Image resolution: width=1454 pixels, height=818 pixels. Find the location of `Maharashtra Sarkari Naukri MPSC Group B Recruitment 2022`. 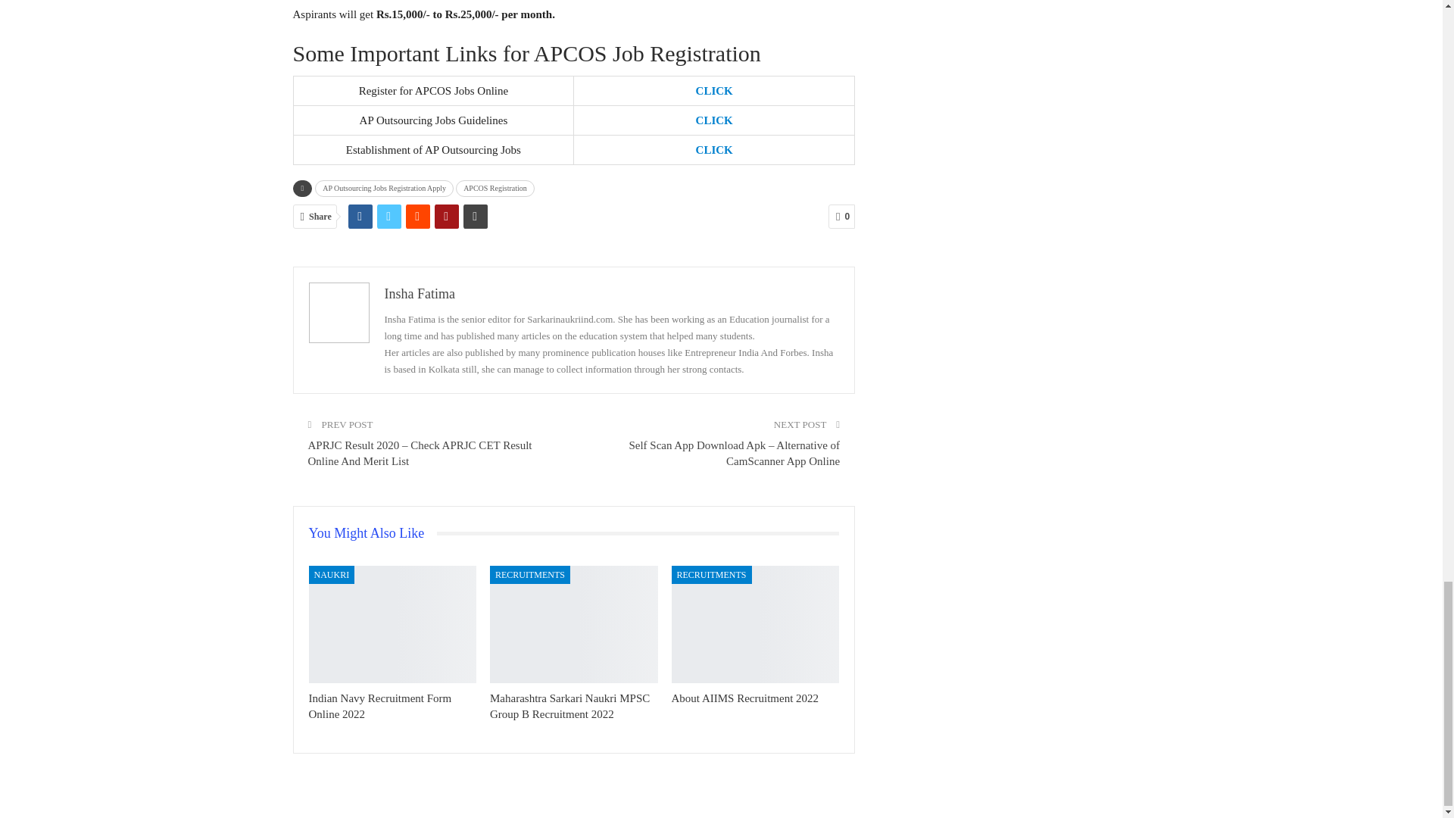

Maharashtra Sarkari Naukri MPSC Group B Recruitment 2022 is located at coordinates (569, 706).